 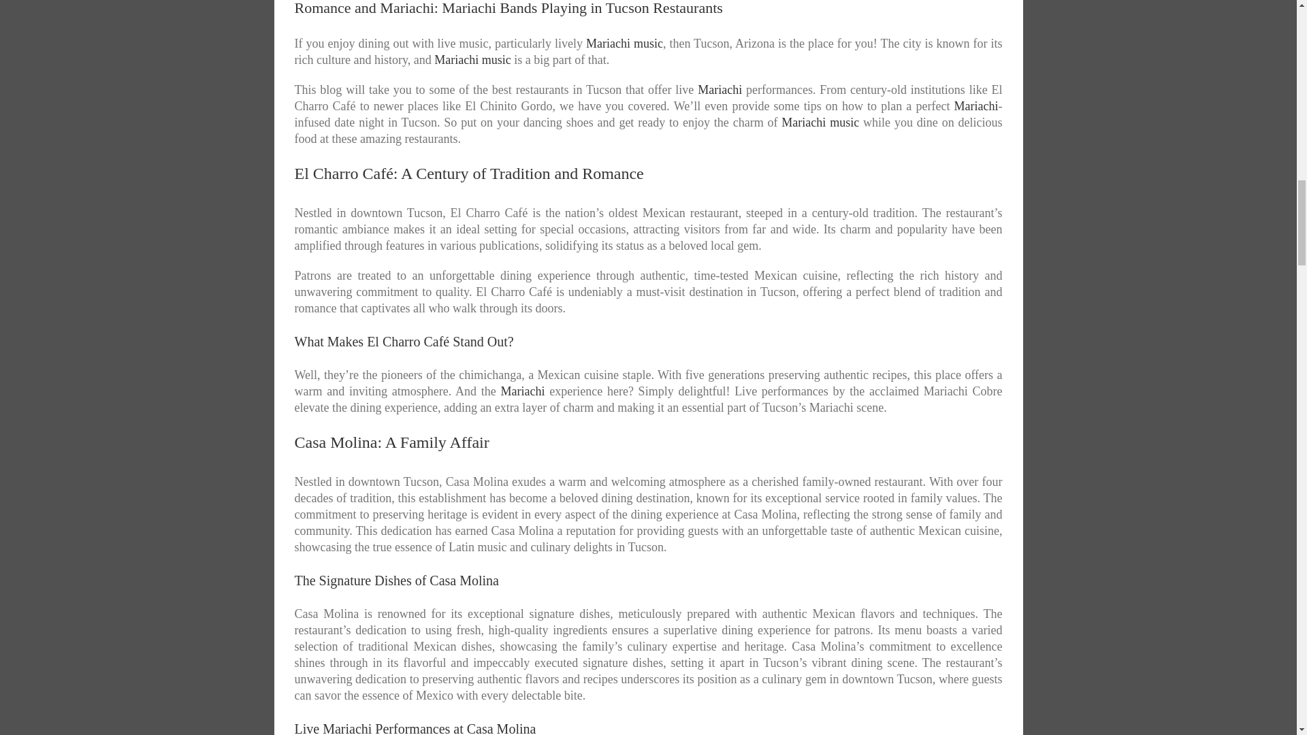 I want to click on Posts tagged with mariachi, so click(x=976, y=106).